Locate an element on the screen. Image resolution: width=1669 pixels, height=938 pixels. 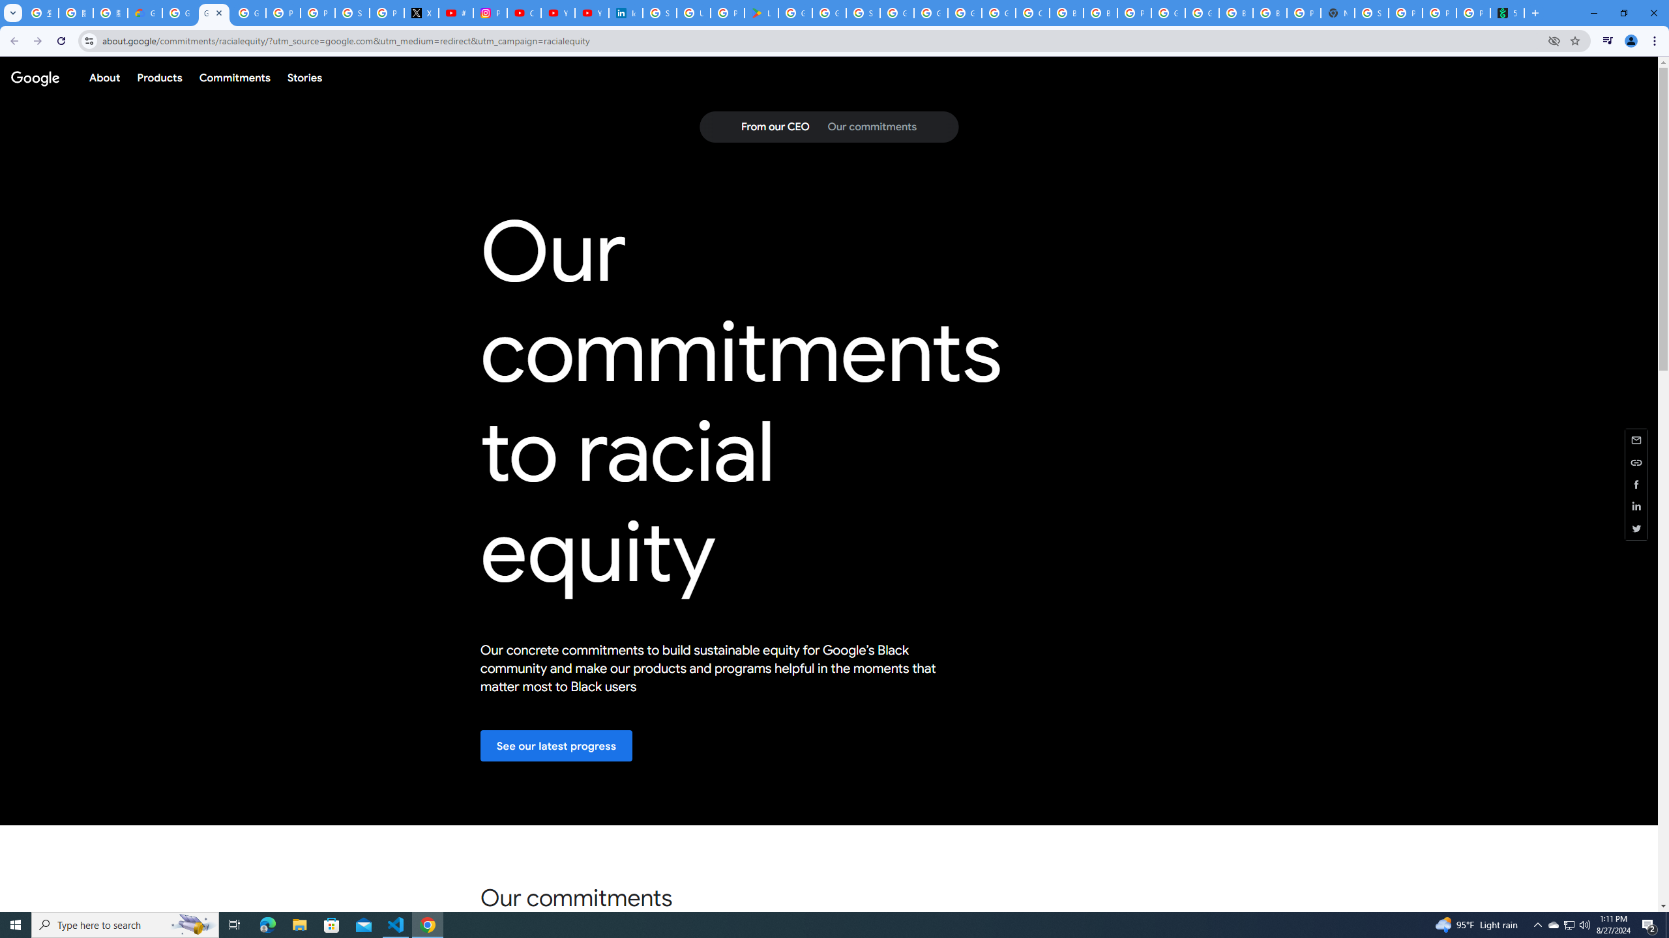
Identity verification via Persona | LinkedIn Help is located at coordinates (626, 13).